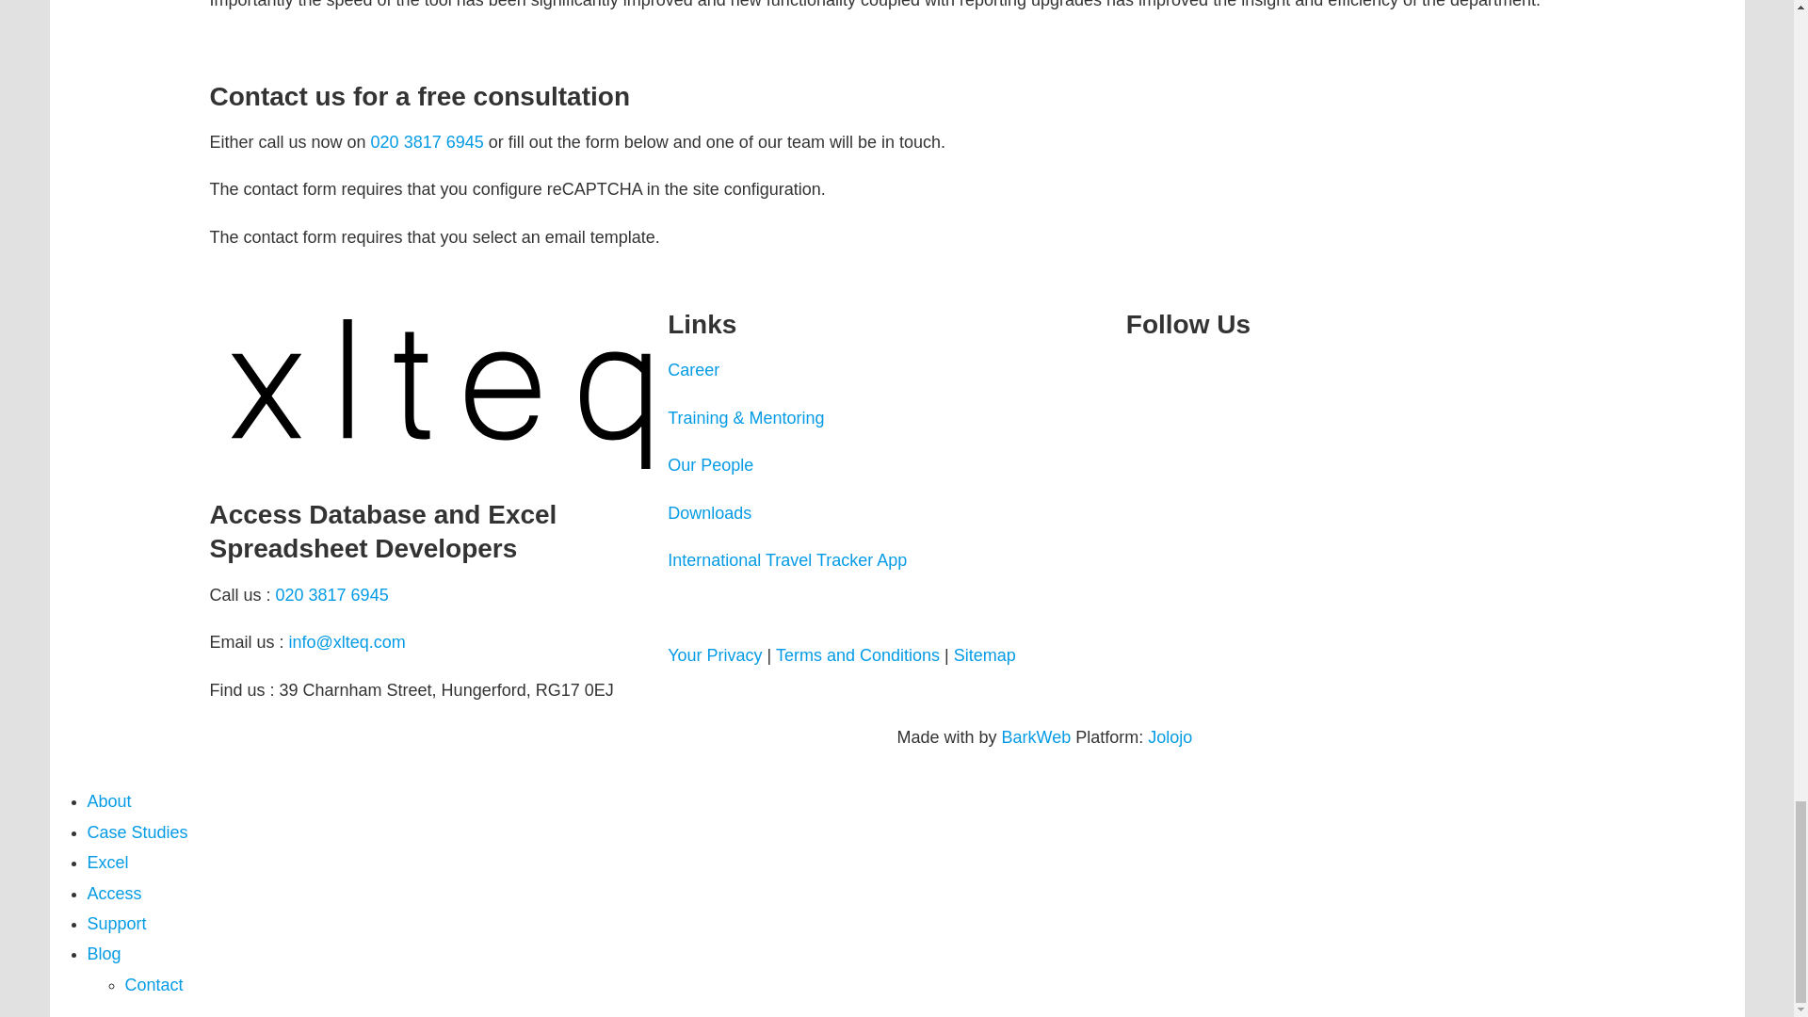 Image resolution: width=1808 pixels, height=1017 pixels. What do you see at coordinates (108, 800) in the screenshot?
I see `About` at bounding box center [108, 800].